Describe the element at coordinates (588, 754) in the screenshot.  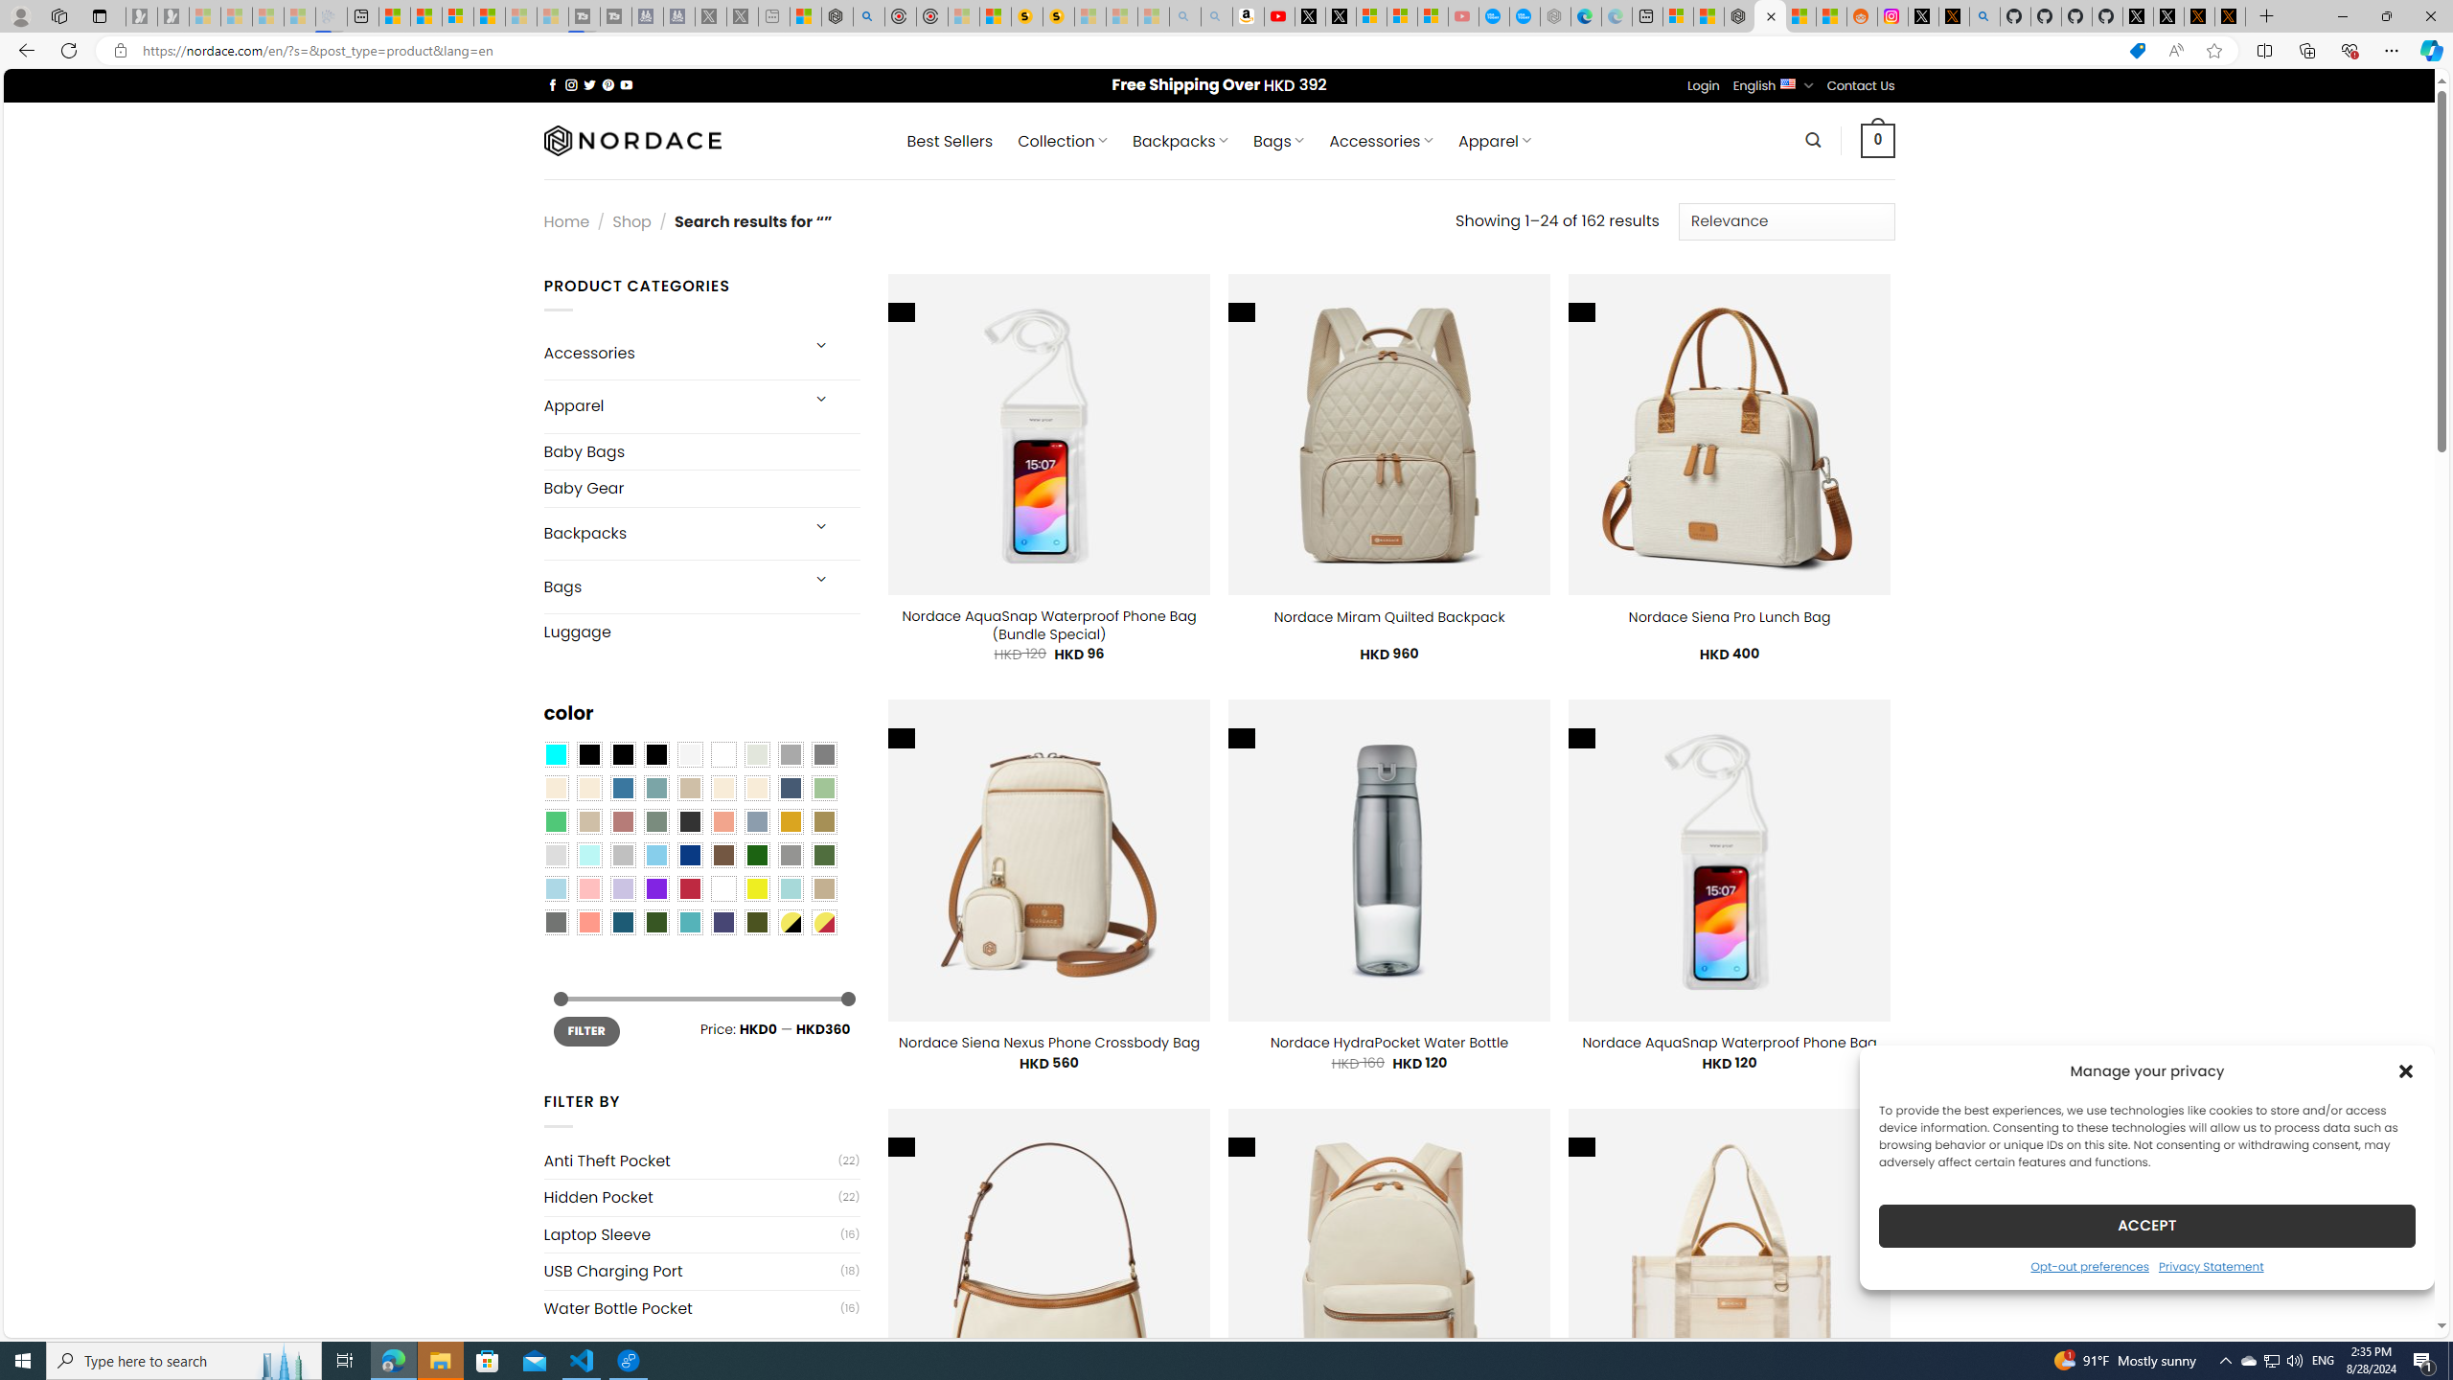
I see `All Black` at that location.